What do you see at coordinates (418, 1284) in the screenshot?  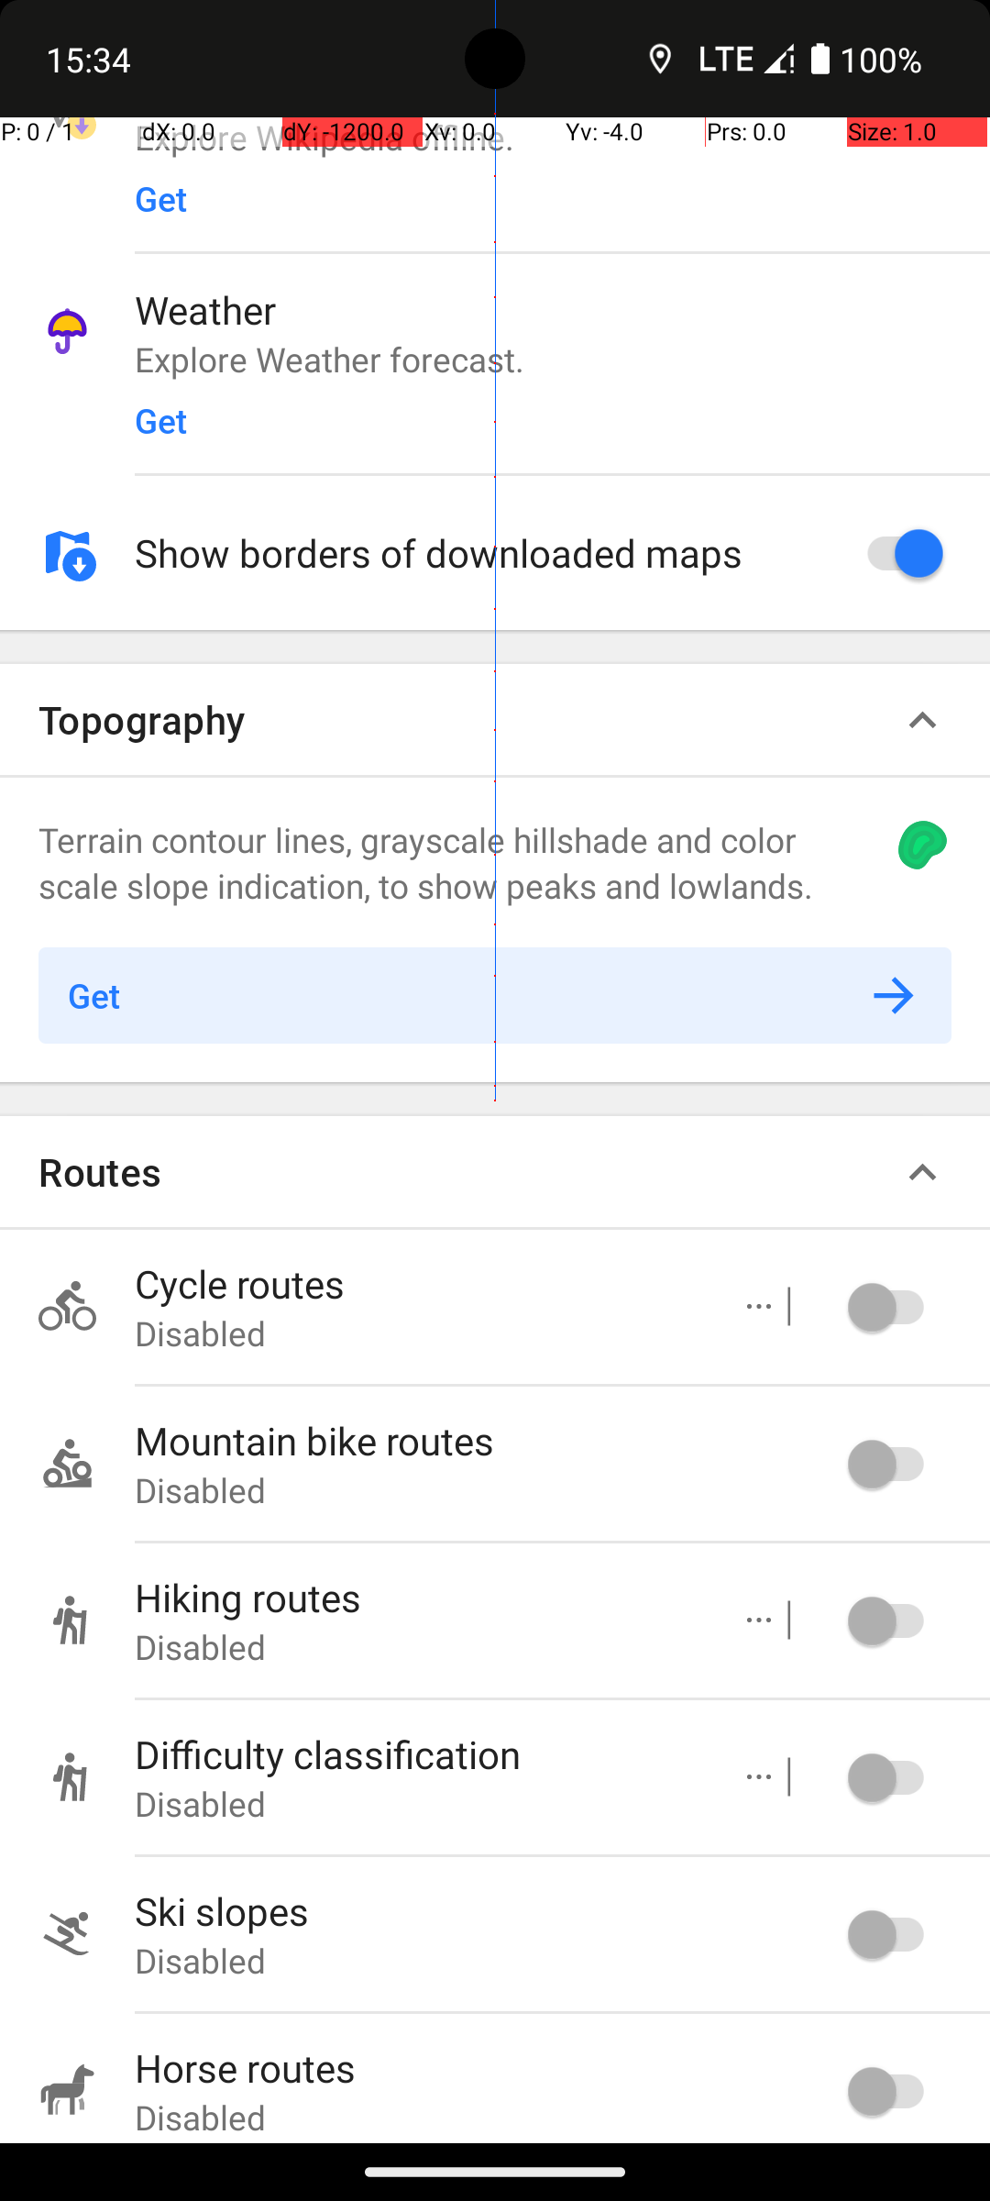 I see `Cycle routes` at bounding box center [418, 1284].